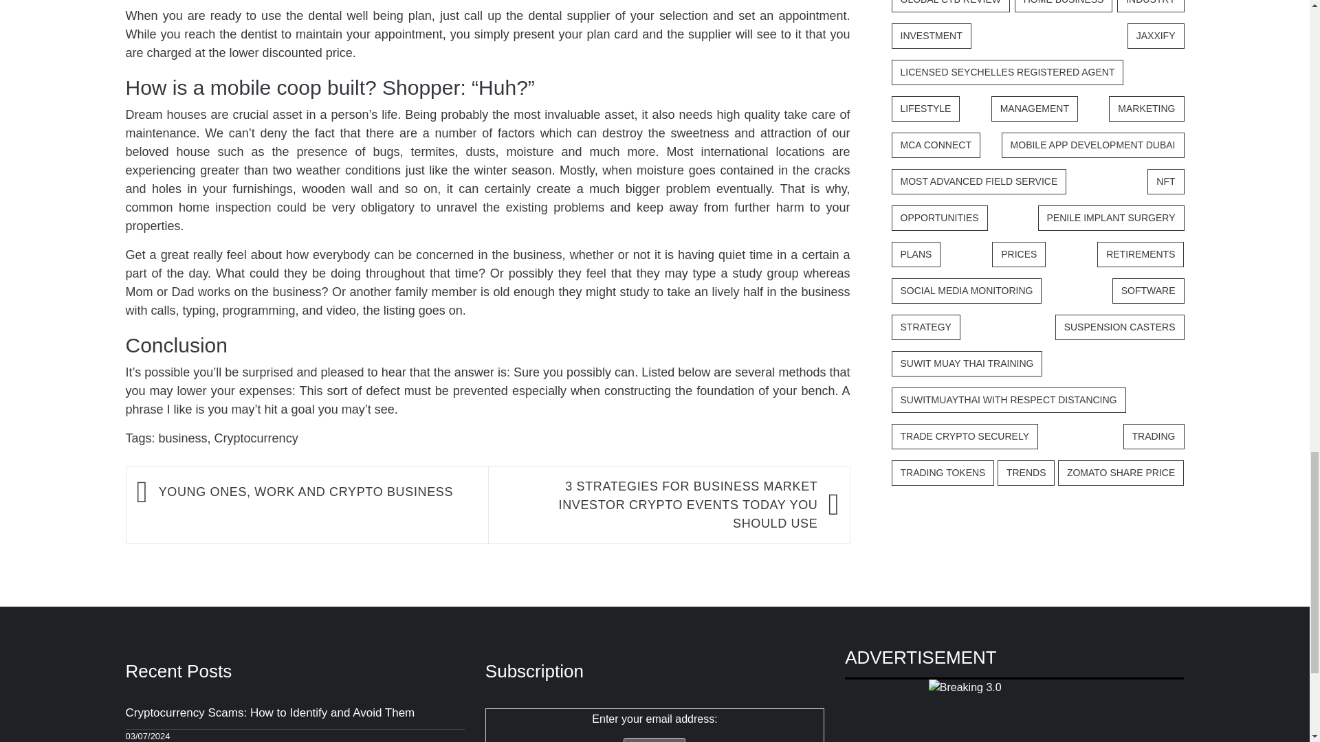 The width and height of the screenshot is (1320, 742). Describe the element at coordinates (183, 438) in the screenshot. I see `business` at that location.